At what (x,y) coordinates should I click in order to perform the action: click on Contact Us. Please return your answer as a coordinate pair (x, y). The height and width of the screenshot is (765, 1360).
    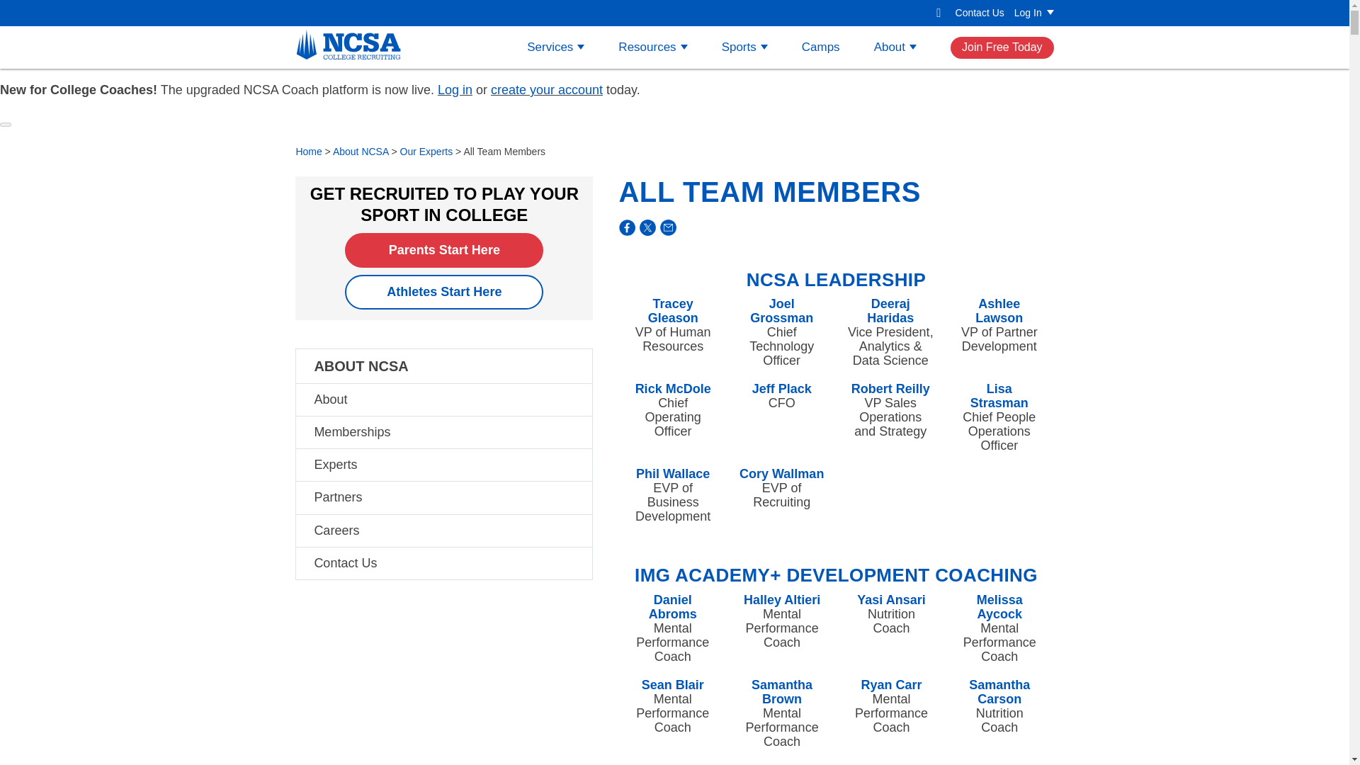
    Looking at the image, I should click on (980, 12).